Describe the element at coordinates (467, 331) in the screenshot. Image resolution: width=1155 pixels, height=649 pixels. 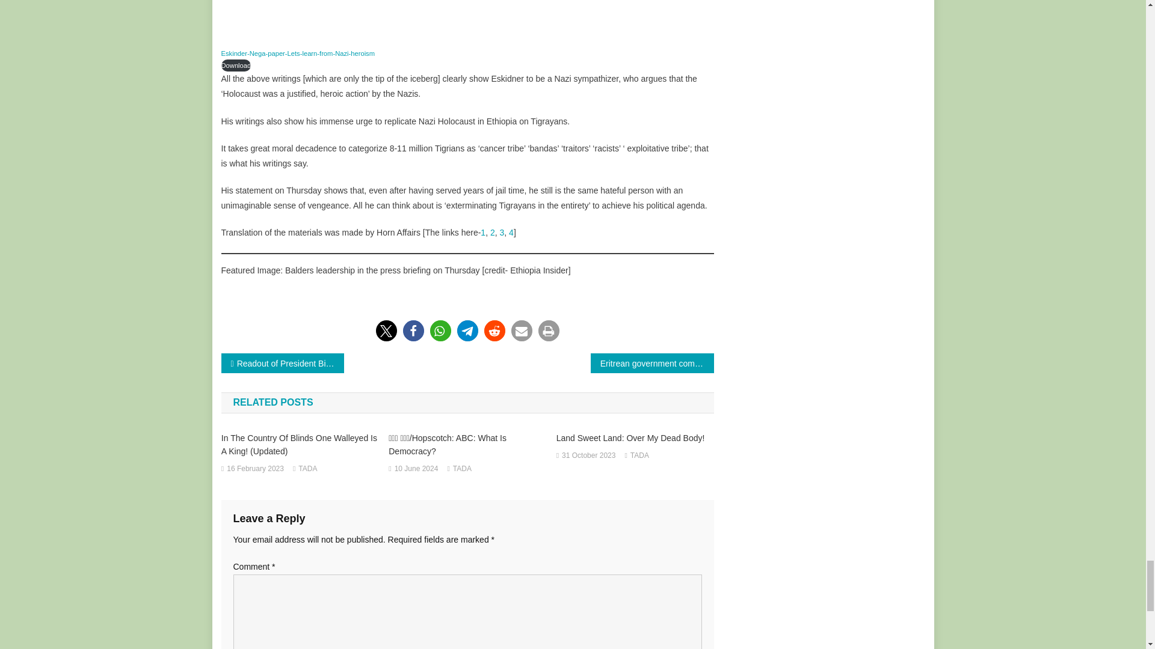
I see `Share on Telegram` at that location.